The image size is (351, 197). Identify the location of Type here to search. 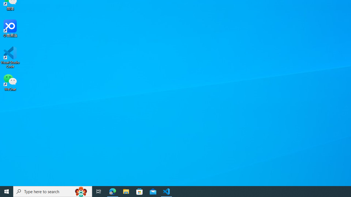
(53, 192).